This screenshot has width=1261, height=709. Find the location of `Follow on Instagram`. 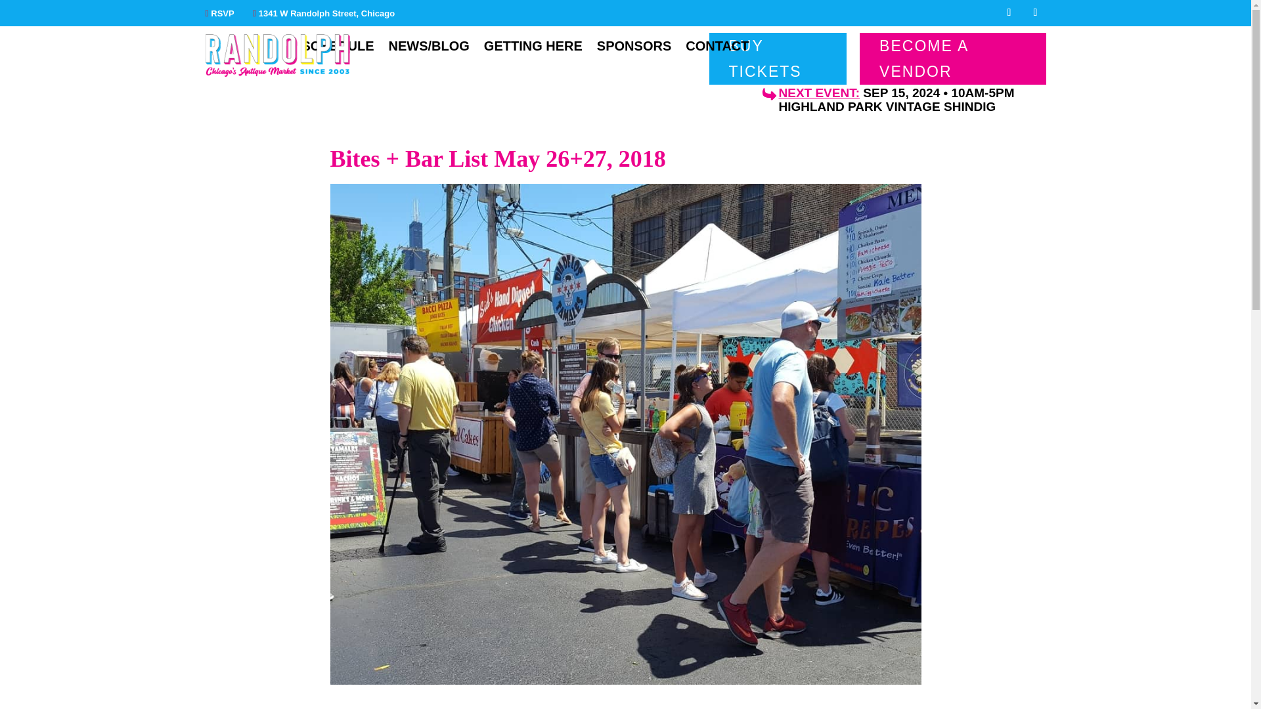

Follow on Instagram is located at coordinates (1034, 12).